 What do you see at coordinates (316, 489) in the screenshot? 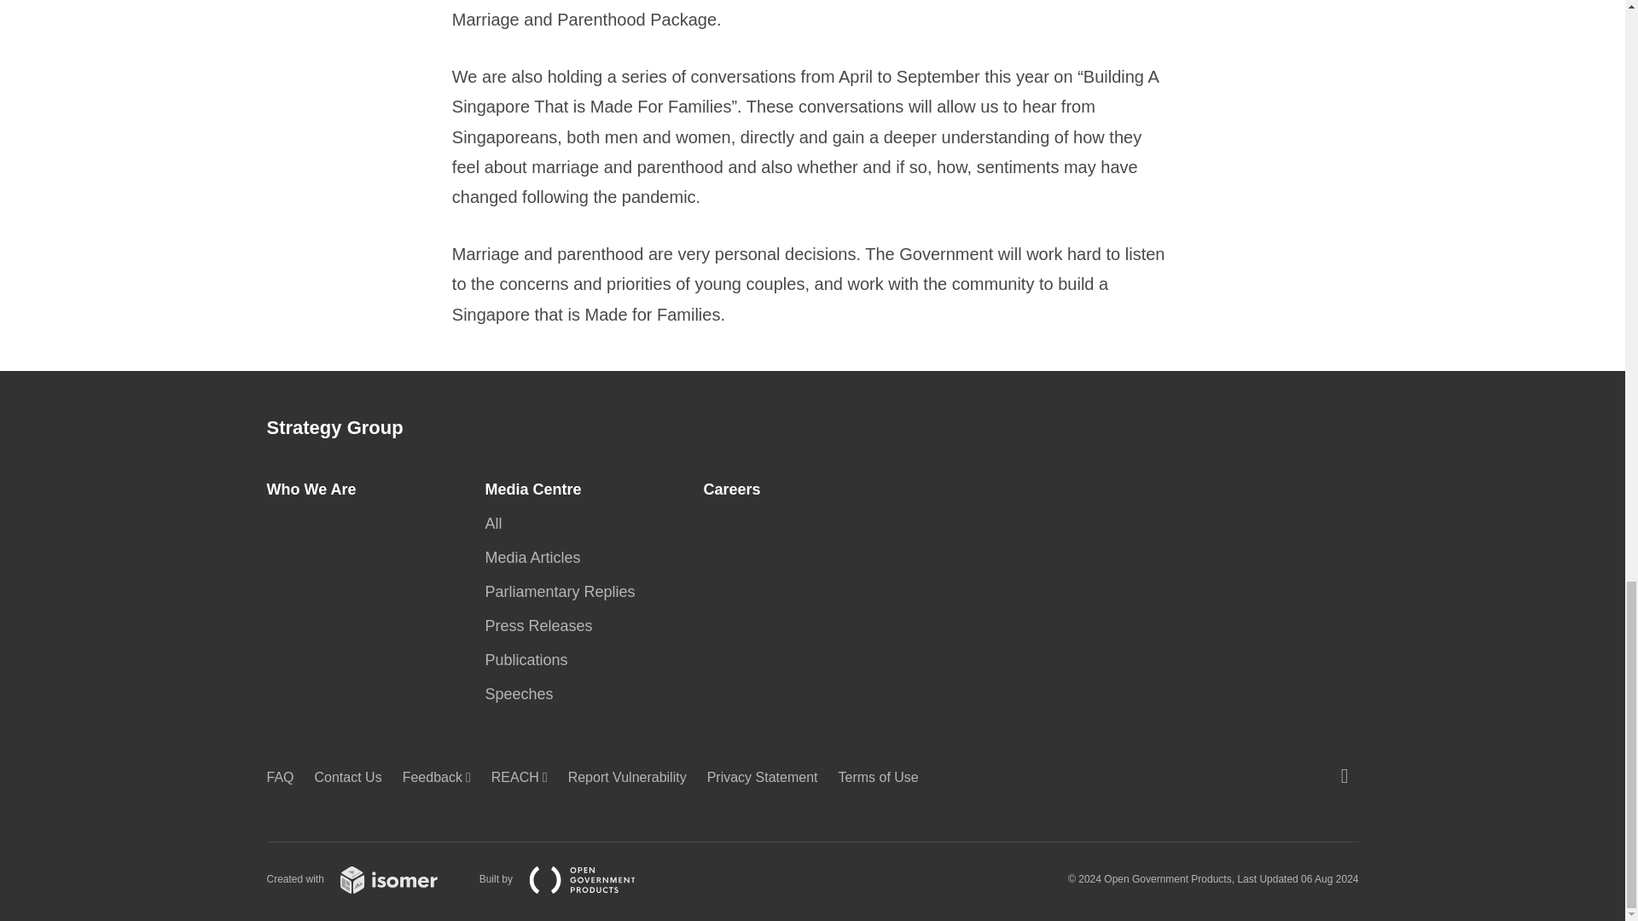
I see `Who We Are` at bounding box center [316, 489].